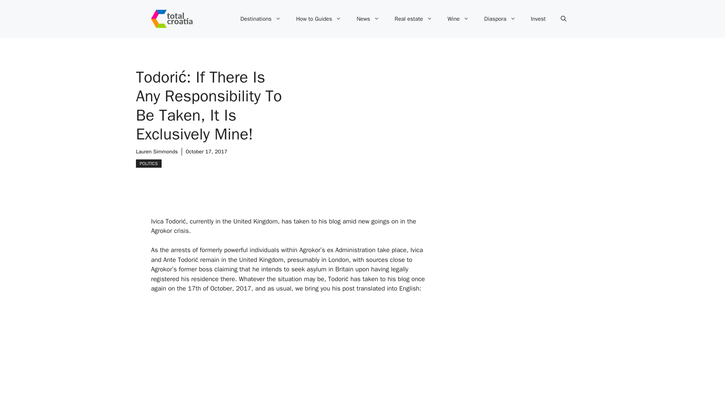  Describe the element at coordinates (319, 19) in the screenshot. I see `How to Guides` at that location.